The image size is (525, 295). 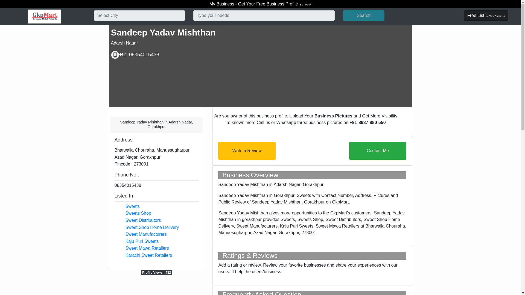 What do you see at coordinates (149, 255) in the screenshot?
I see `Karachi Sweet Retailers` at bounding box center [149, 255].